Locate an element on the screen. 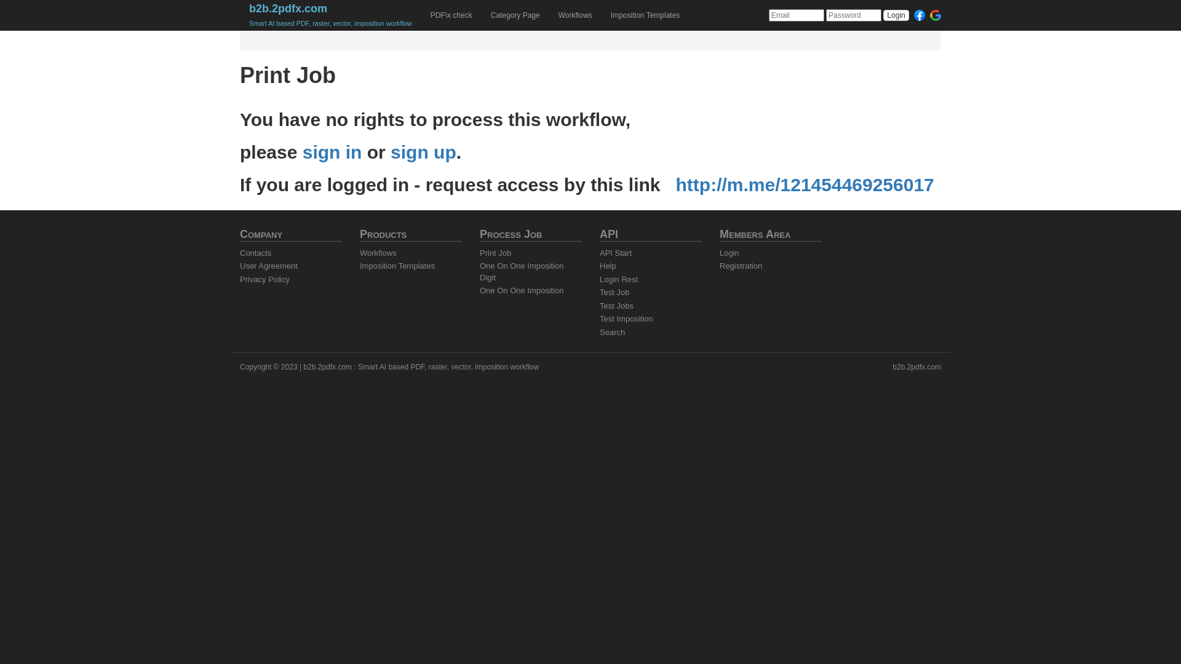 The height and width of the screenshot is (664, 1181). http://m.me/121454469256017 is located at coordinates (805, 184).